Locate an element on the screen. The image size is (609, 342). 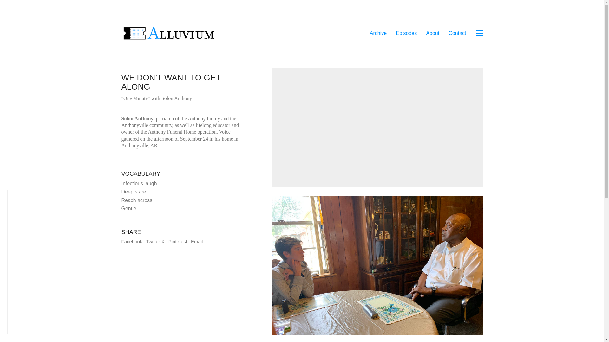
Pinterest is located at coordinates (178, 241).